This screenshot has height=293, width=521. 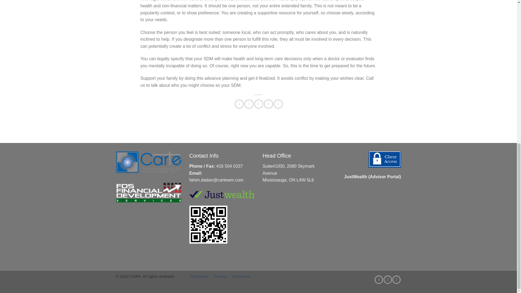 I want to click on Email to a Friend, so click(x=258, y=104).